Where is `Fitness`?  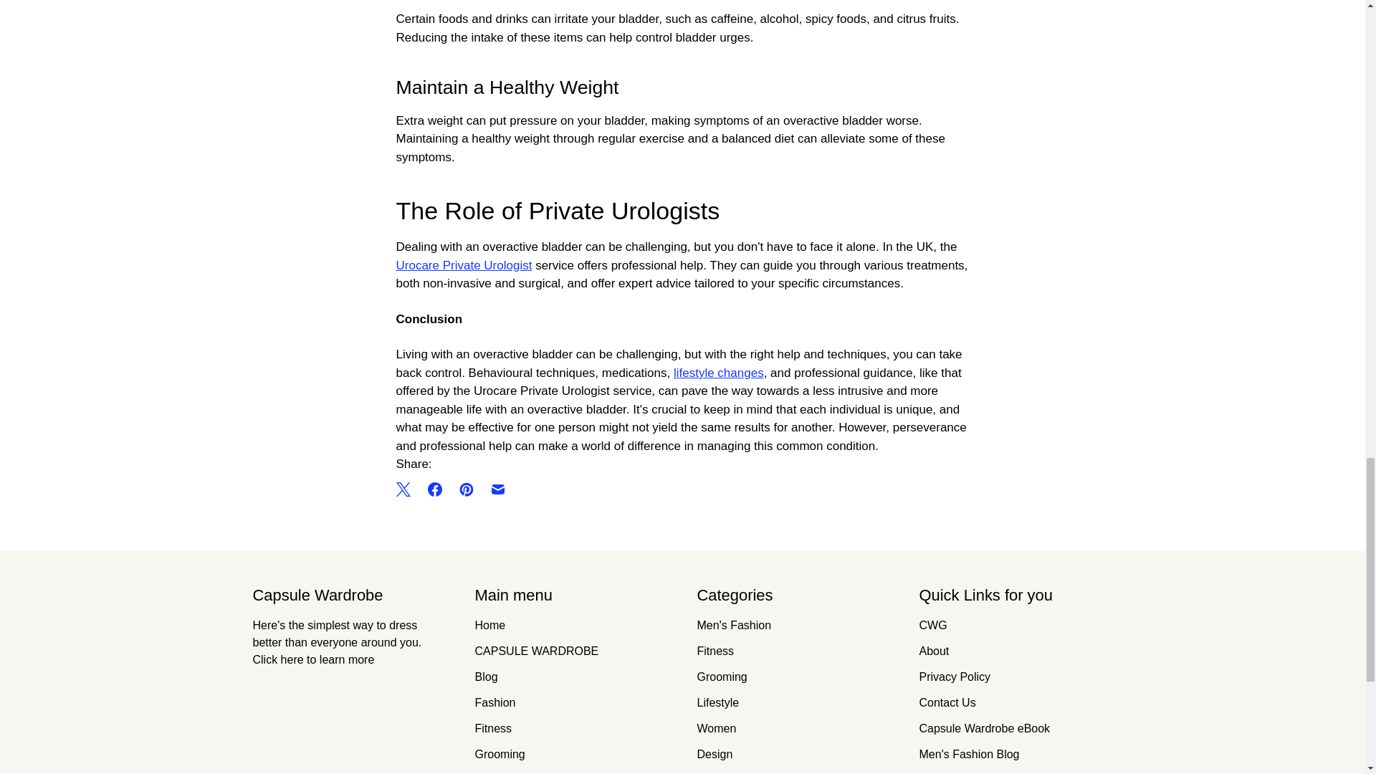
Fitness is located at coordinates (493, 728).